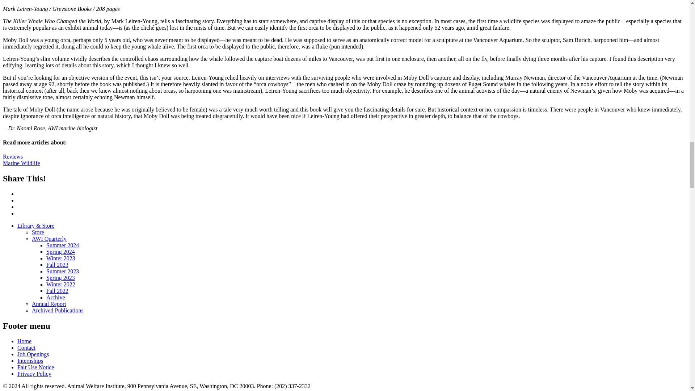  What do you see at coordinates (24, 341) in the screenshot?
I see `Home` at bounding box center [24, 341].